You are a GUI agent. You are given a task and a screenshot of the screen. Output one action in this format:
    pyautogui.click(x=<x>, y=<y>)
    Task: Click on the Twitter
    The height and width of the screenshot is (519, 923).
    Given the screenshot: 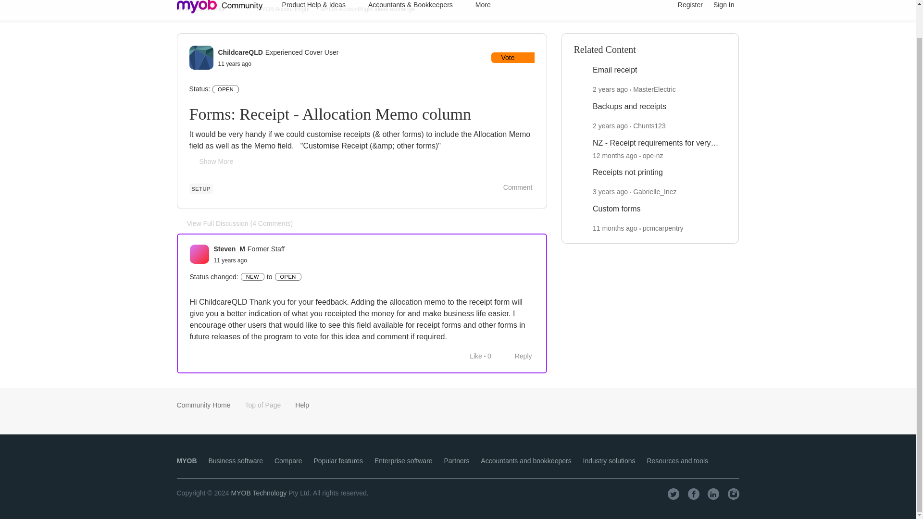 What is the action you would take?
    pyautogui.click(x=673, y=494)
    